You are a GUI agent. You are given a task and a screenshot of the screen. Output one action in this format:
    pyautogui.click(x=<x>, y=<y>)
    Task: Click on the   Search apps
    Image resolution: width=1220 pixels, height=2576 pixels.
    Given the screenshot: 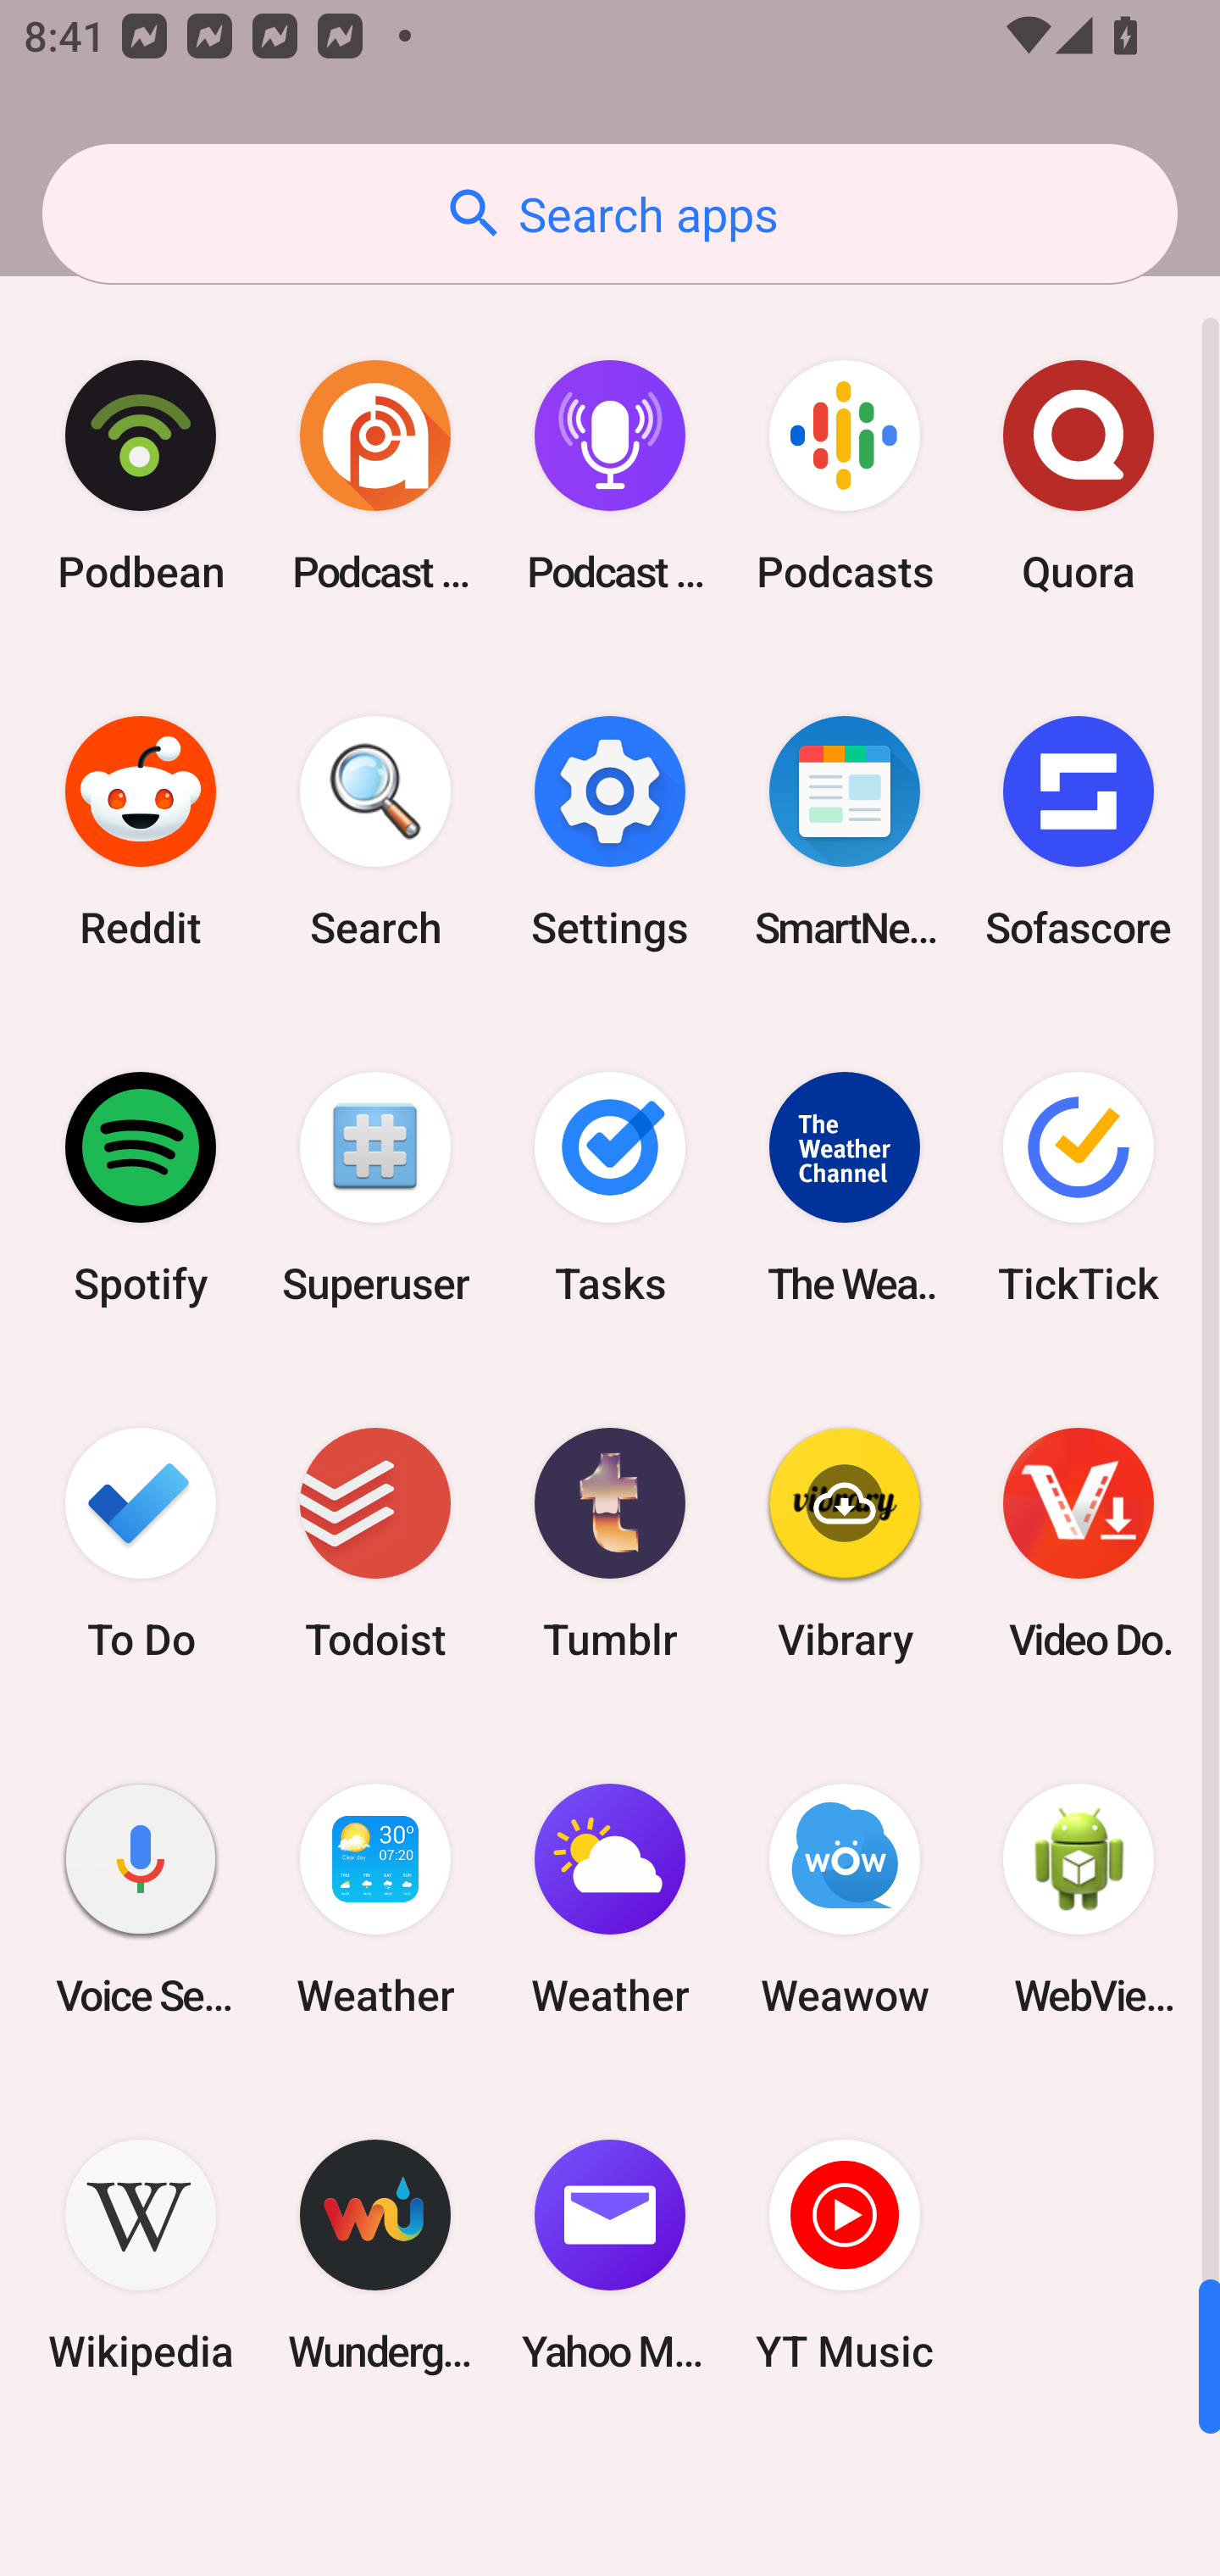 What is the action you would take?
    pyautogui.click(x=610, y=214)
    